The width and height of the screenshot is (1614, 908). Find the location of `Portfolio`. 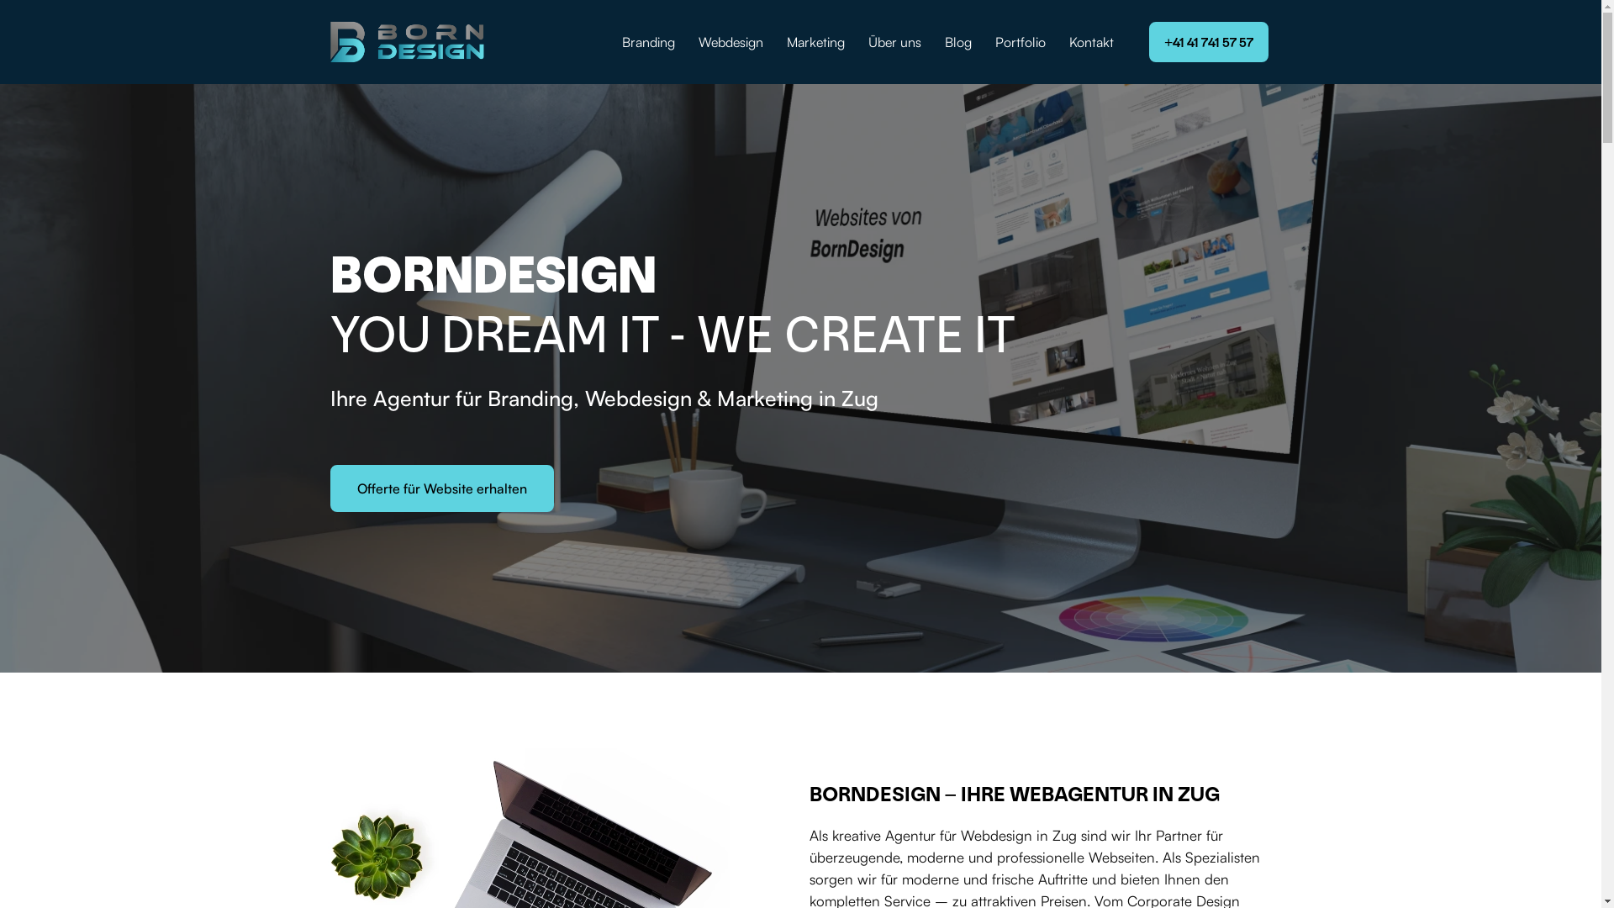

Portfolio is located at coordinates (1021, 42).